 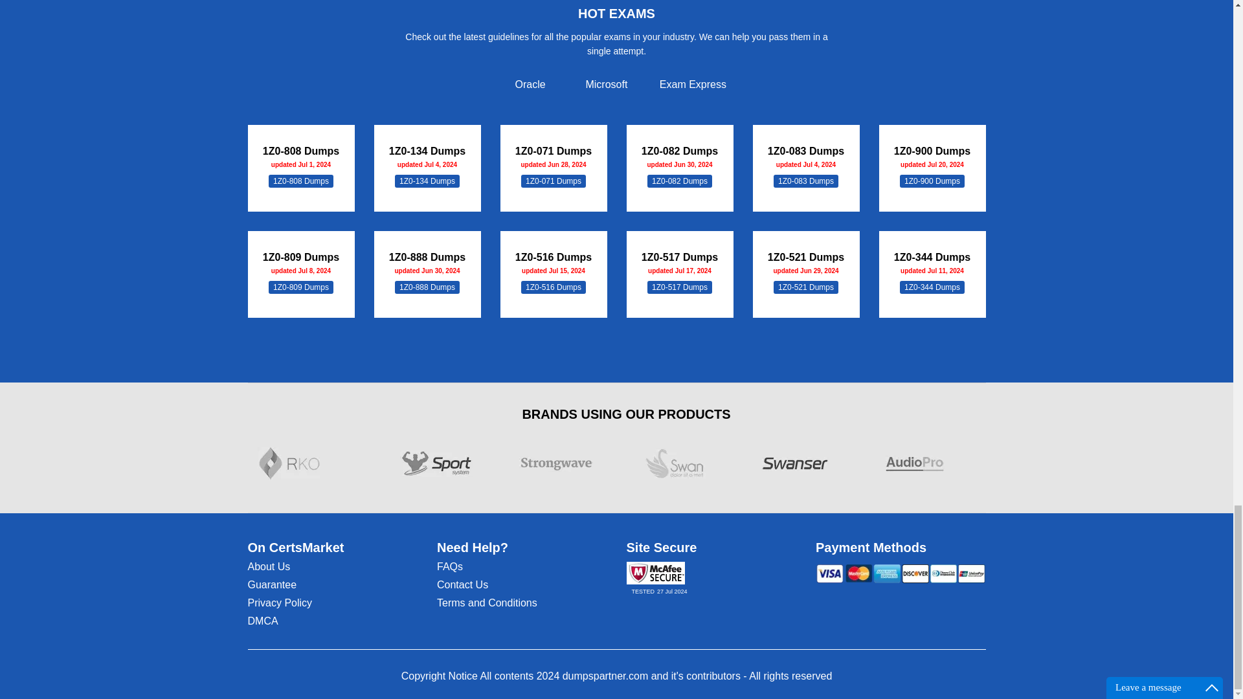 I want to click on Site Secure, so click(x=655, y=573).